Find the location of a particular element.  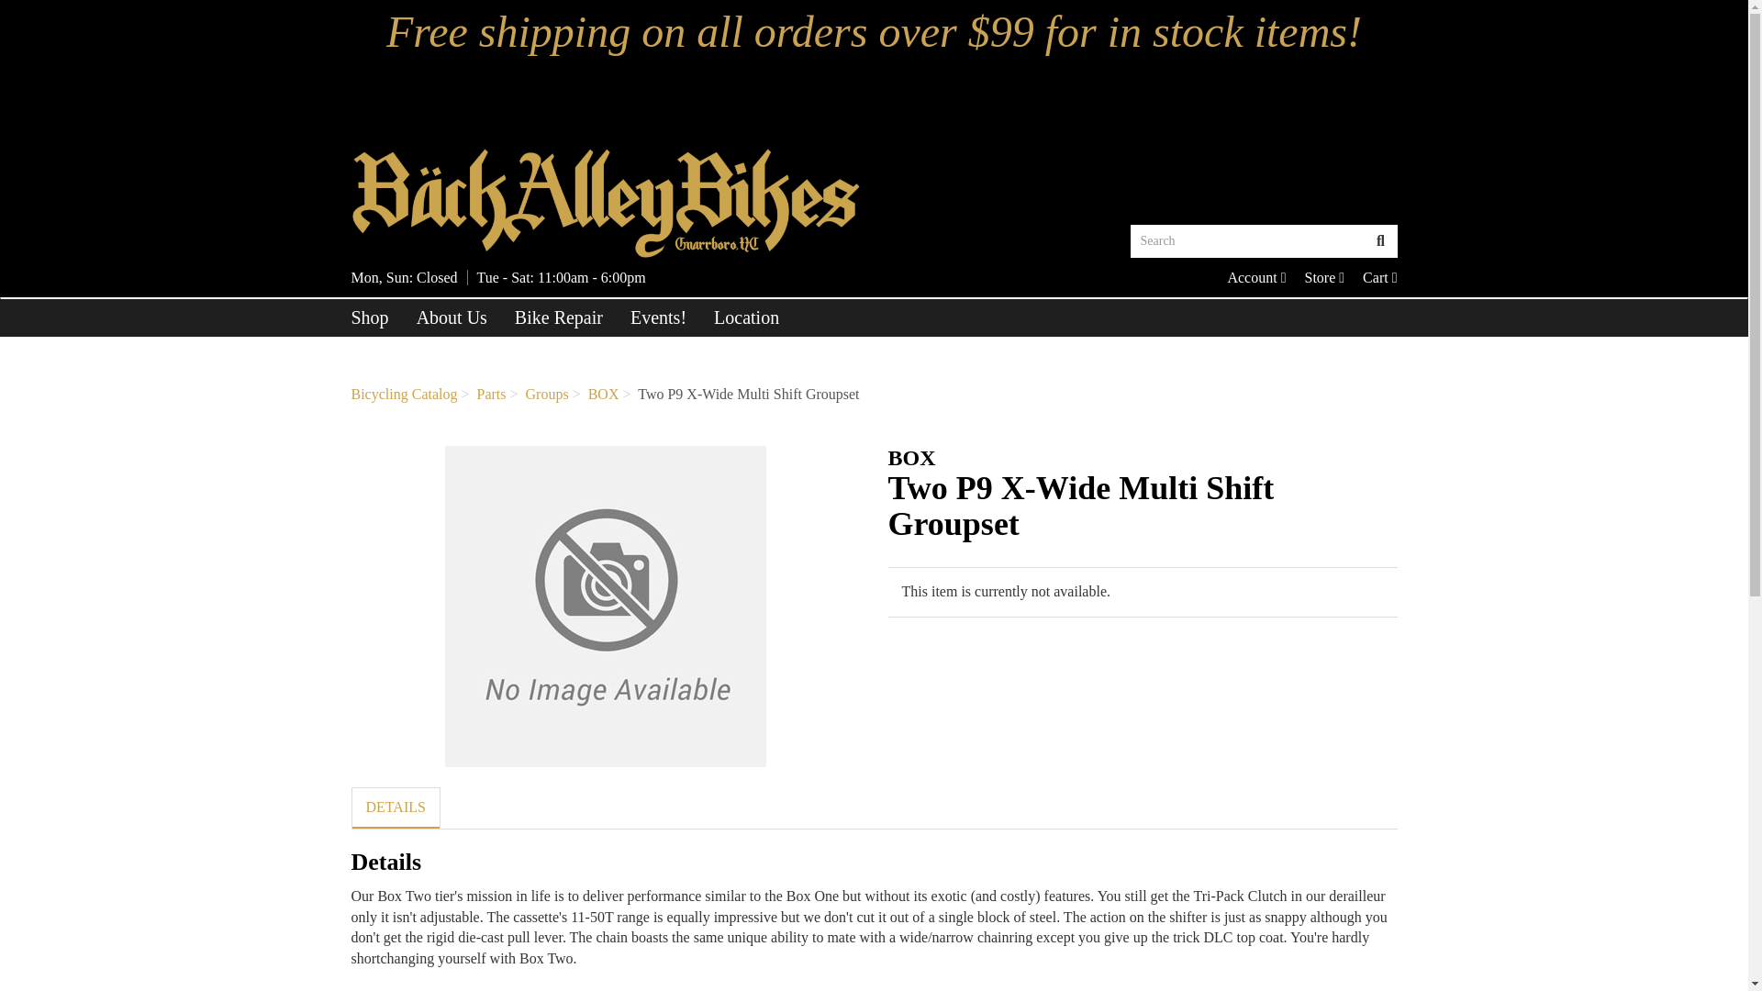

Shop is located at coordinates (1380, 240).